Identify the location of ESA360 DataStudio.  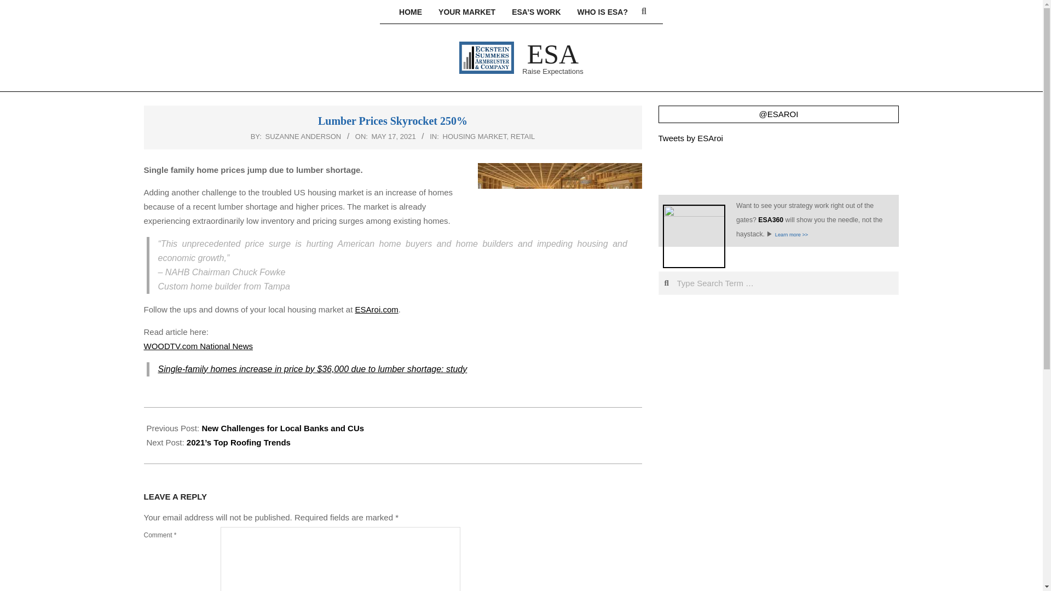
(792, 234).